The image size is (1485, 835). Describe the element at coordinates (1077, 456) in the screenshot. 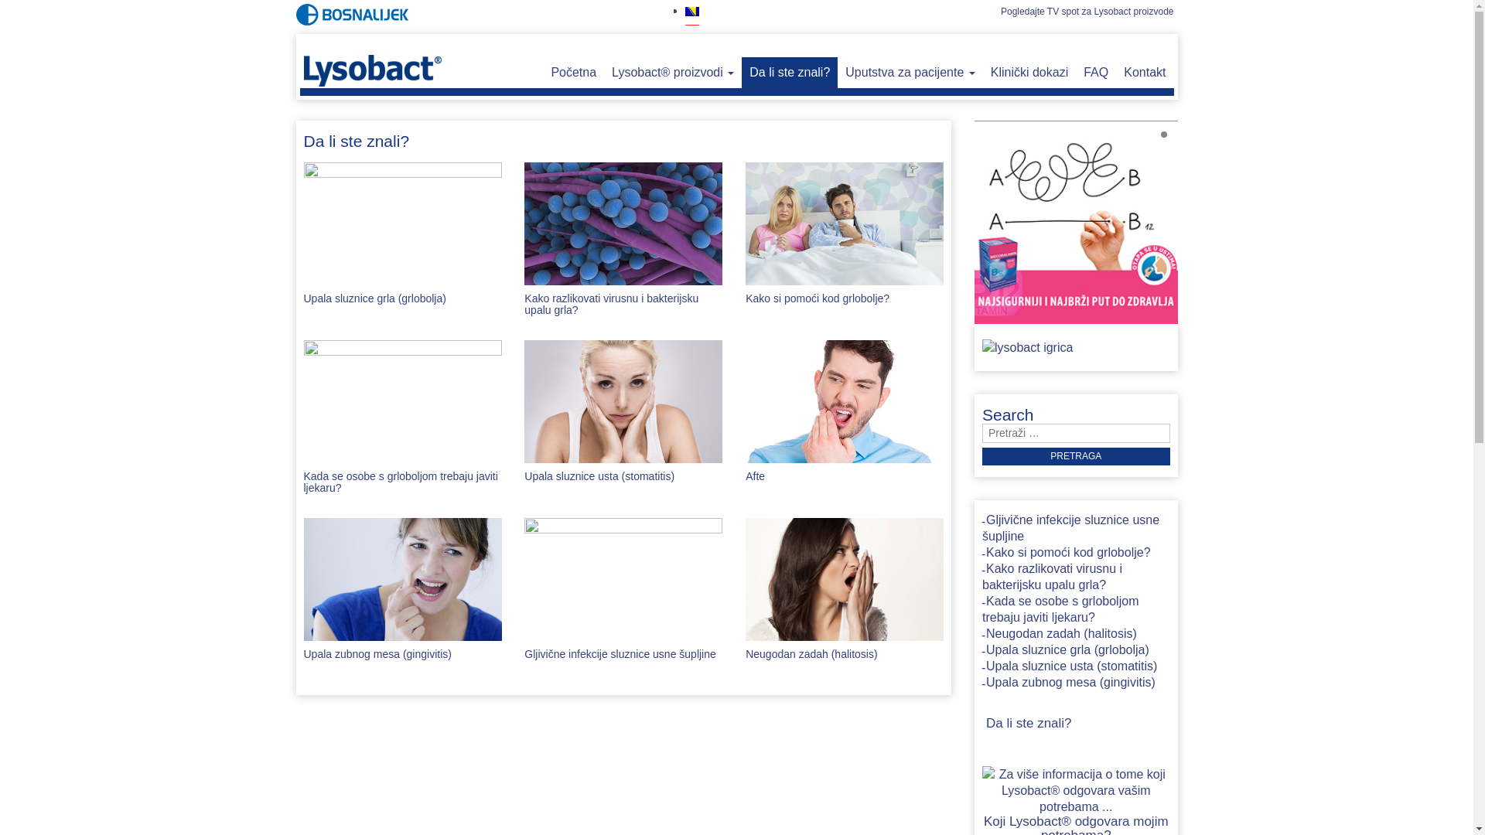

I see `Pretraga` at that location.